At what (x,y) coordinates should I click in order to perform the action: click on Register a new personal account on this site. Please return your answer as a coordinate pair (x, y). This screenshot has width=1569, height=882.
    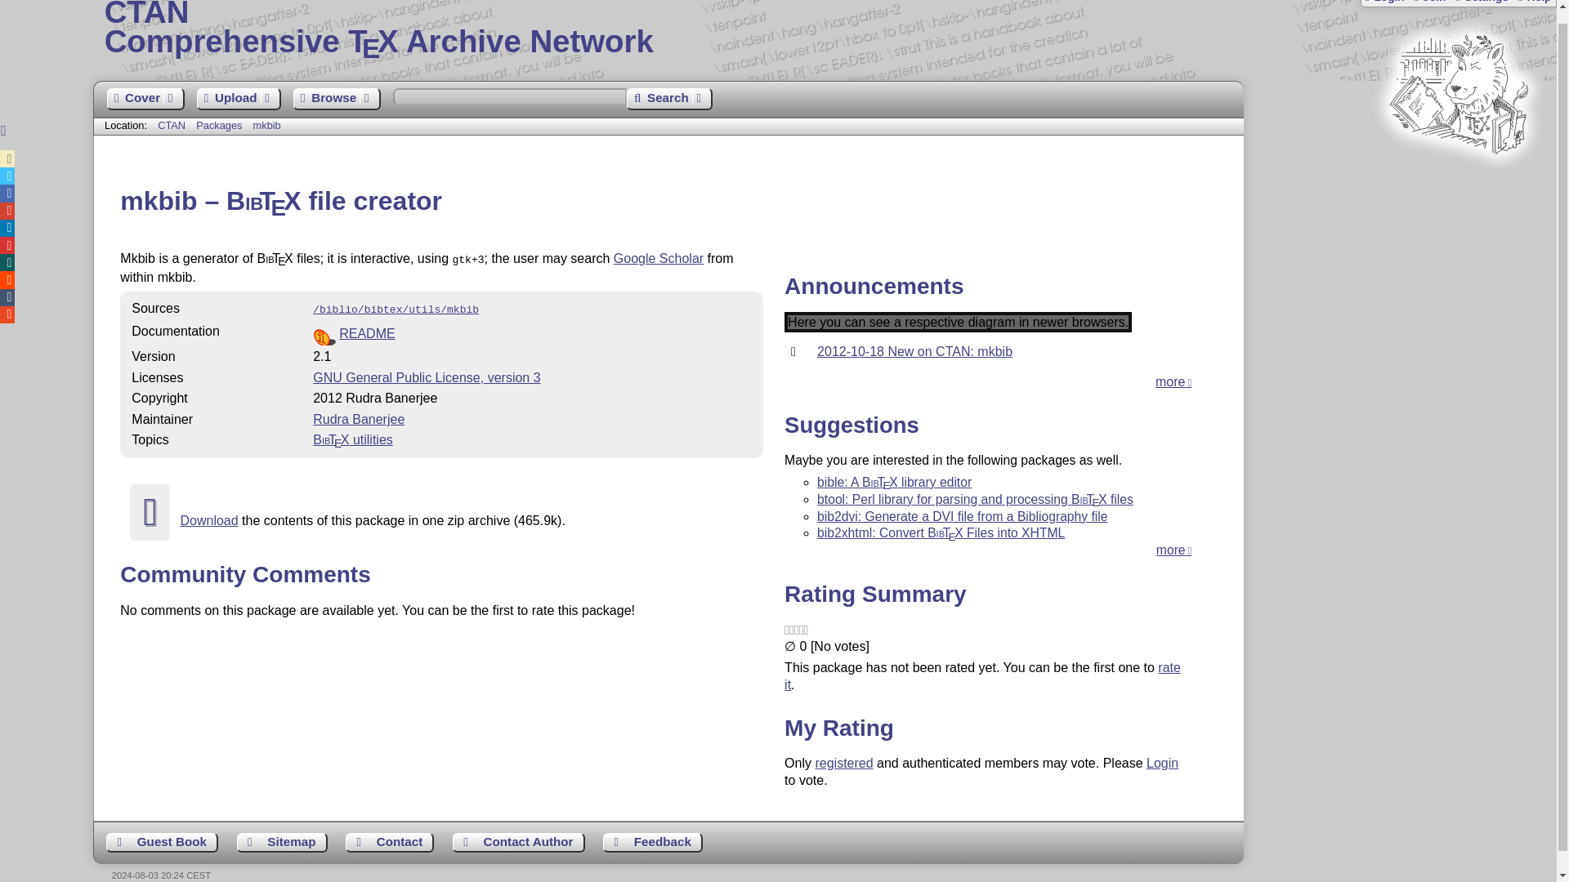
    Looking at the image, I should click on (1428, 2).